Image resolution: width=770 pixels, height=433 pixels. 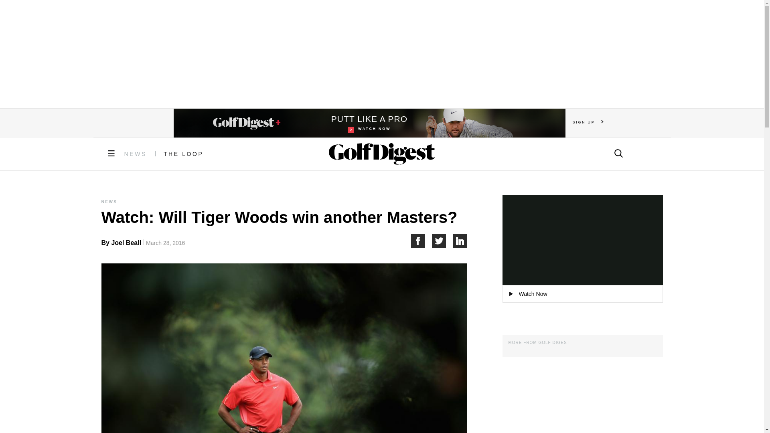 I want to click on Share on LinkedIn, so click(x=369, y=123).